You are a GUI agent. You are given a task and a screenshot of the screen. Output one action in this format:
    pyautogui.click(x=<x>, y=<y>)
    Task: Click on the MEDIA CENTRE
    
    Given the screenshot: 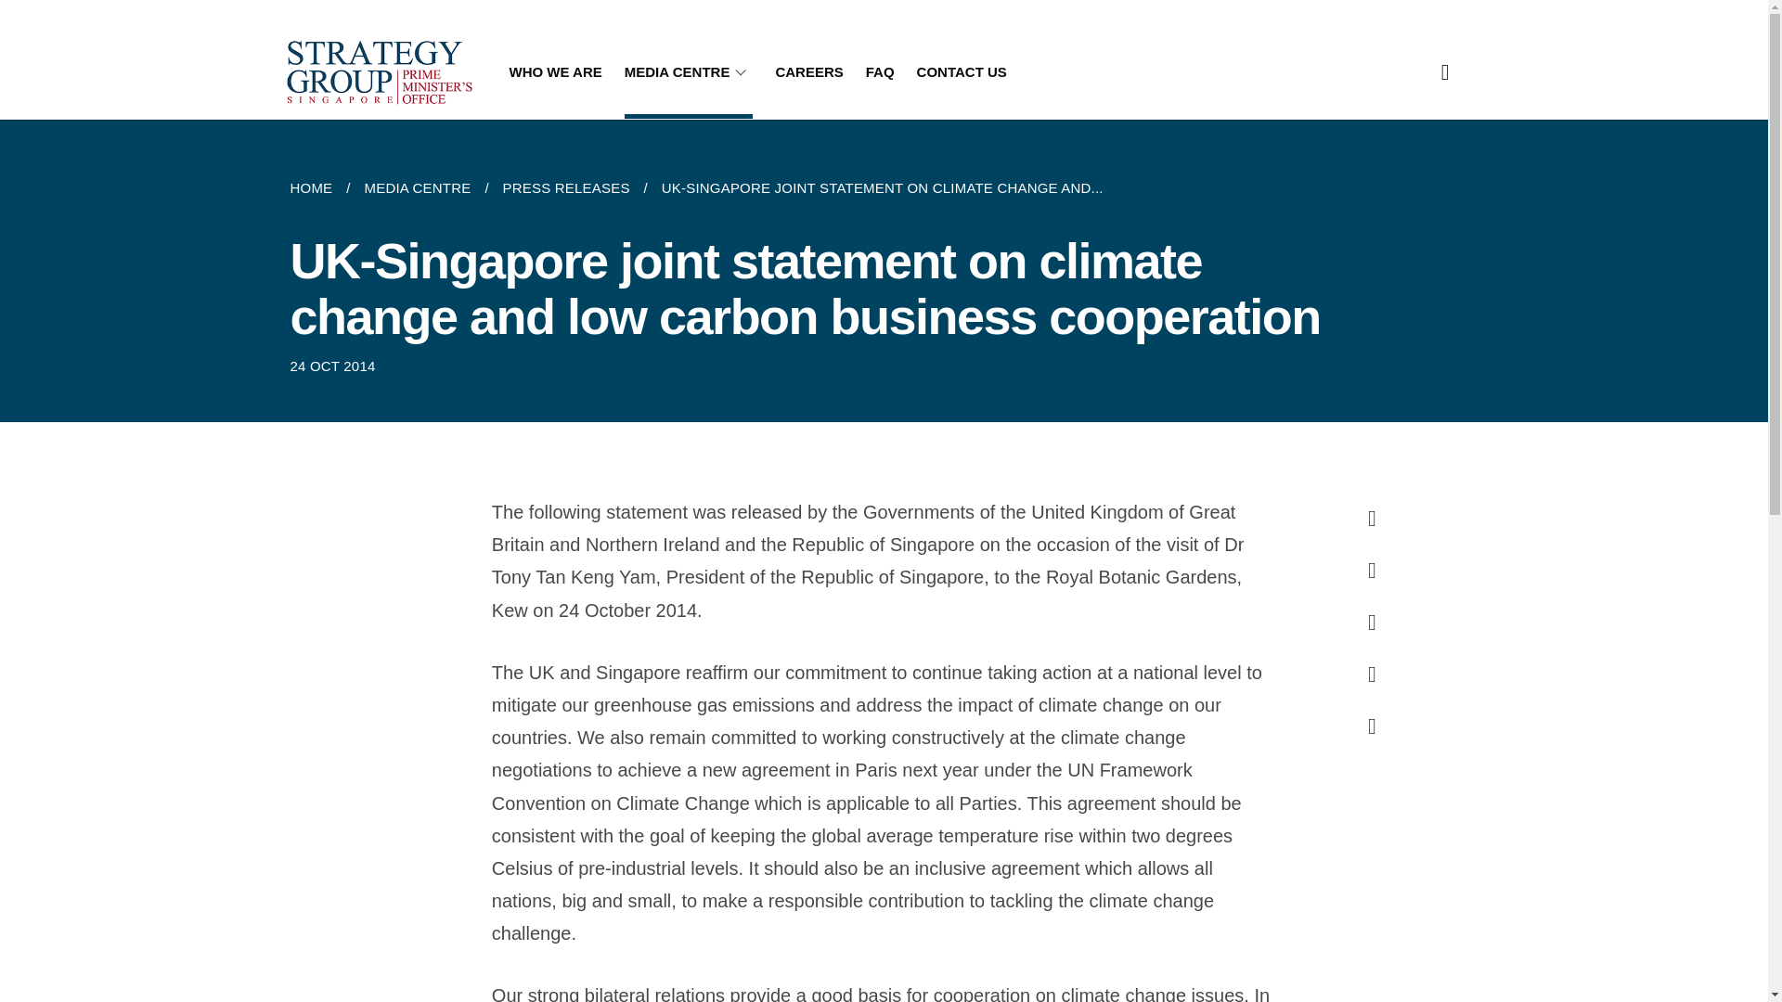 What is the action you would take?
    pyautogui.click(x=689, y=72)
    